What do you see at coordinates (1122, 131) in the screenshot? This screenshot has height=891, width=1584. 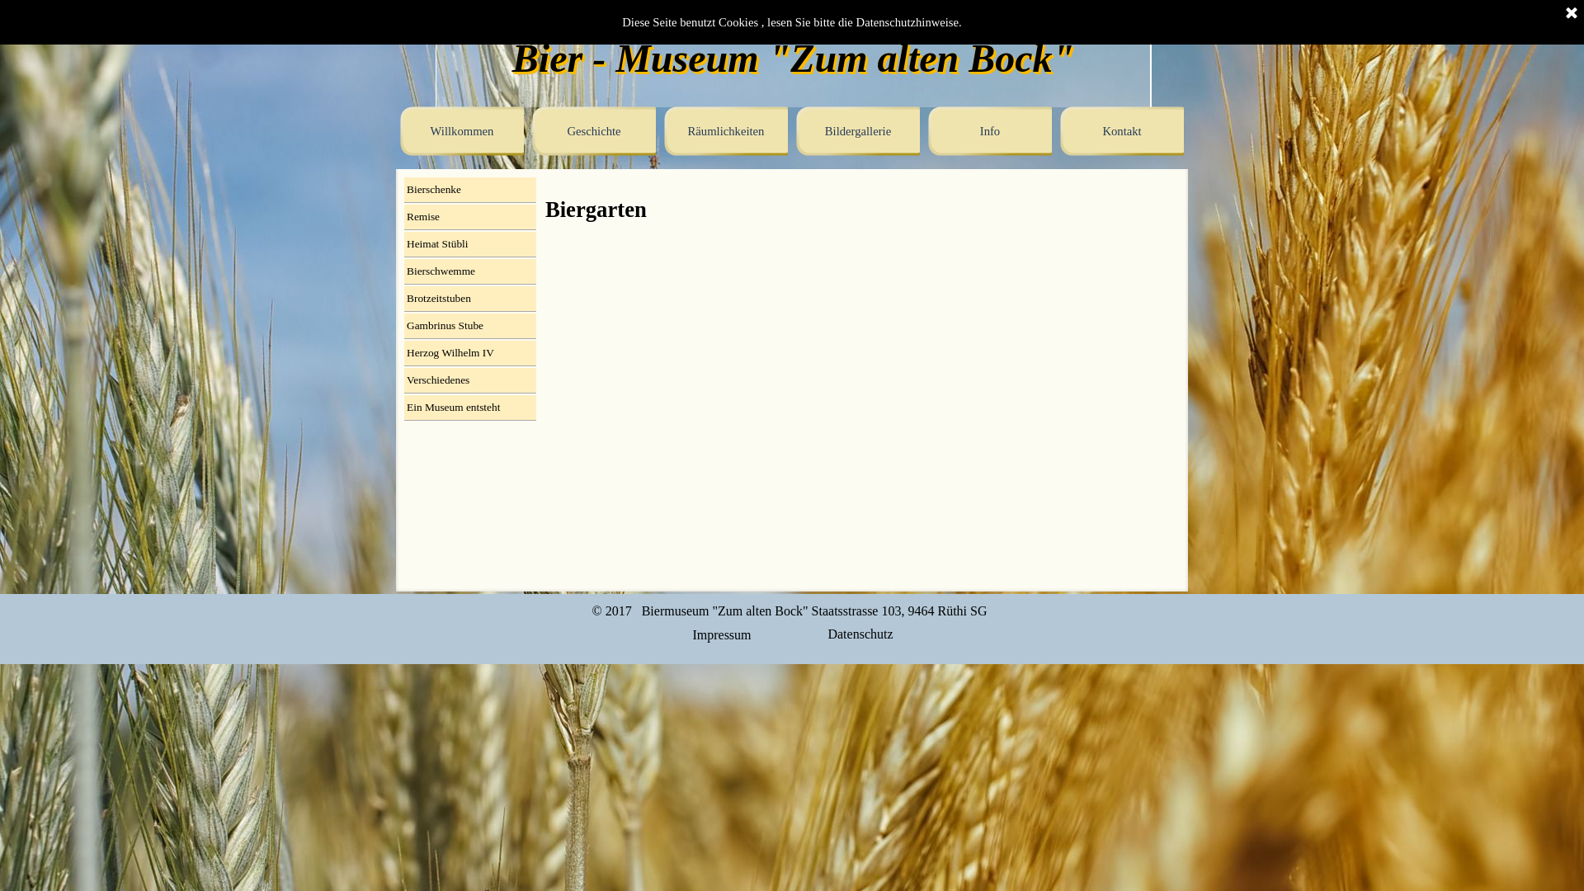 I see `Kontakt` at bounding box center [1122, 131].